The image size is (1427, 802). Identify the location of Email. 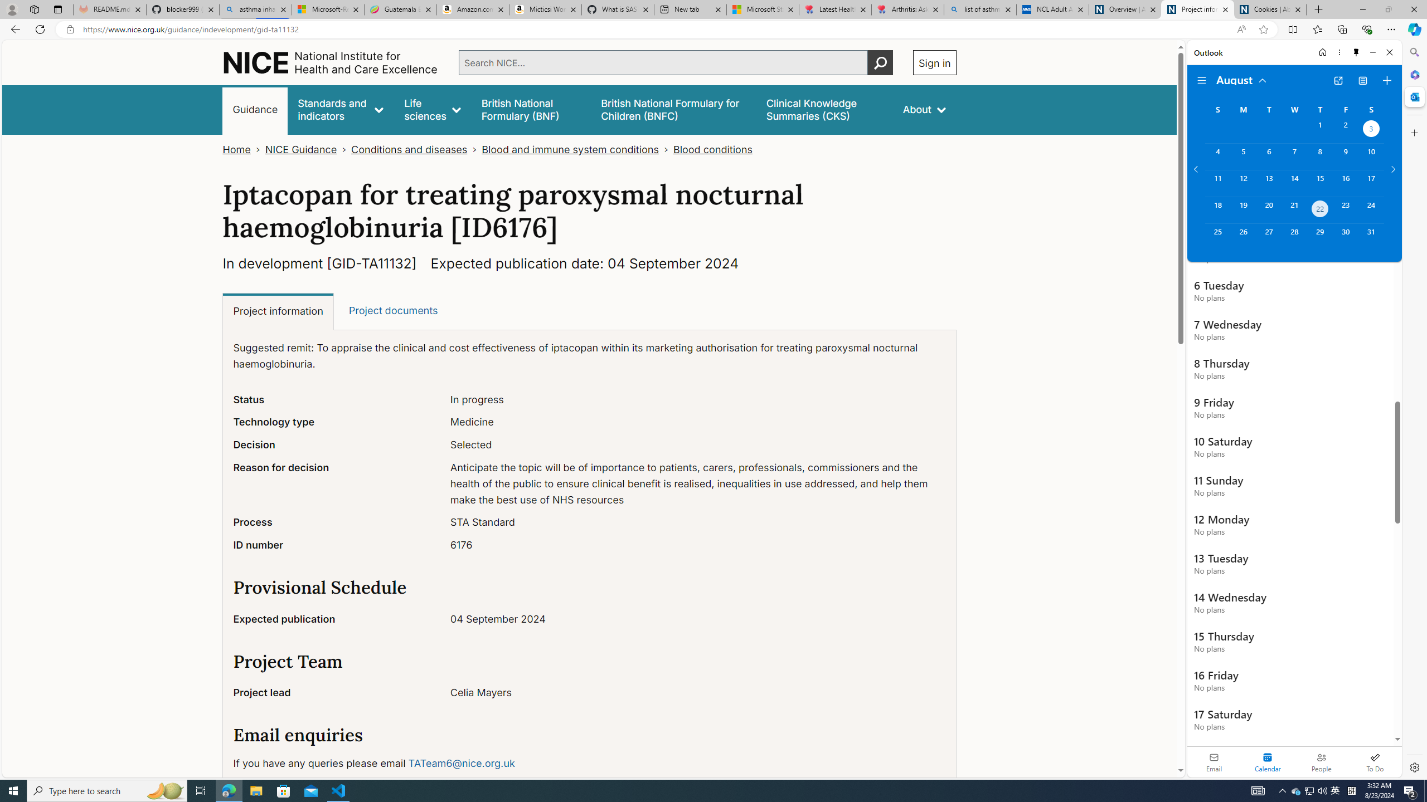
(1214, 762).